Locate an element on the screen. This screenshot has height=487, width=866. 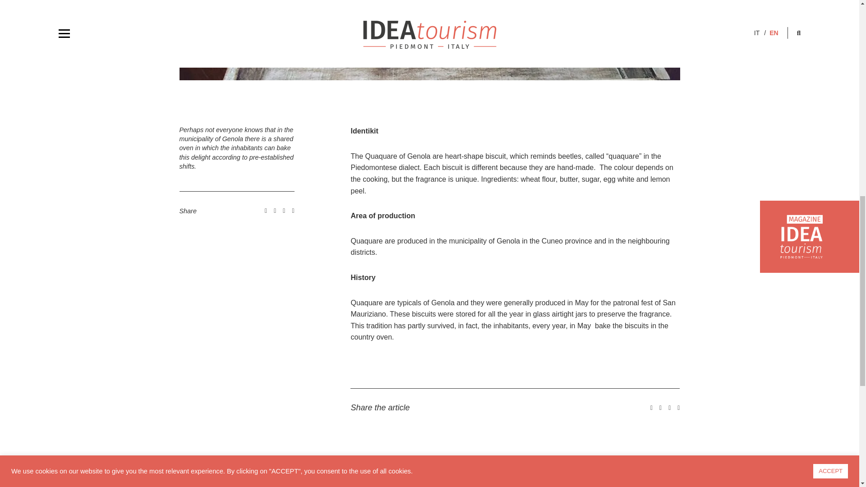
Pinterest Share is located at coordinates (293, 211).